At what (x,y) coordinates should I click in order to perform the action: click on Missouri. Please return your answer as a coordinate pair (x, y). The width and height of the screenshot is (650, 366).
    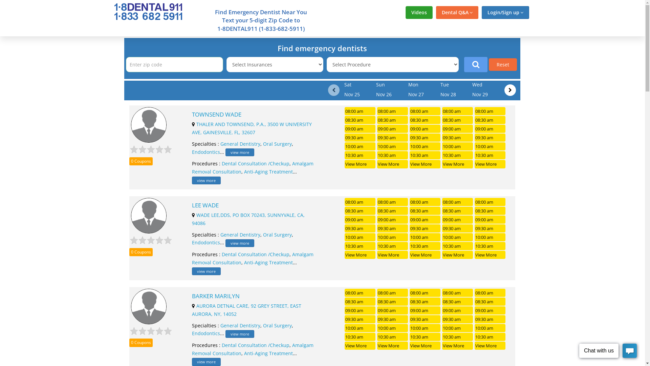
    Looking at the image, I should click on (275, 204).